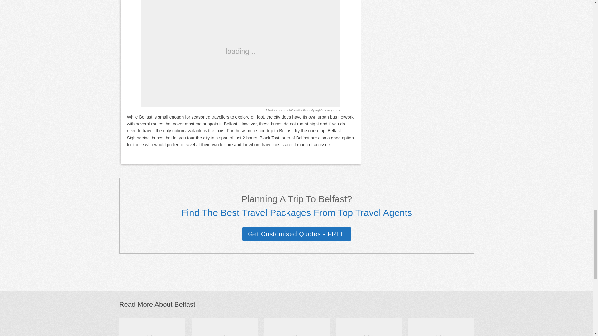 The width and height of the screenshot is (598, 336). I want to click on Get Customised Quotes - FREE, so click(297, 234).